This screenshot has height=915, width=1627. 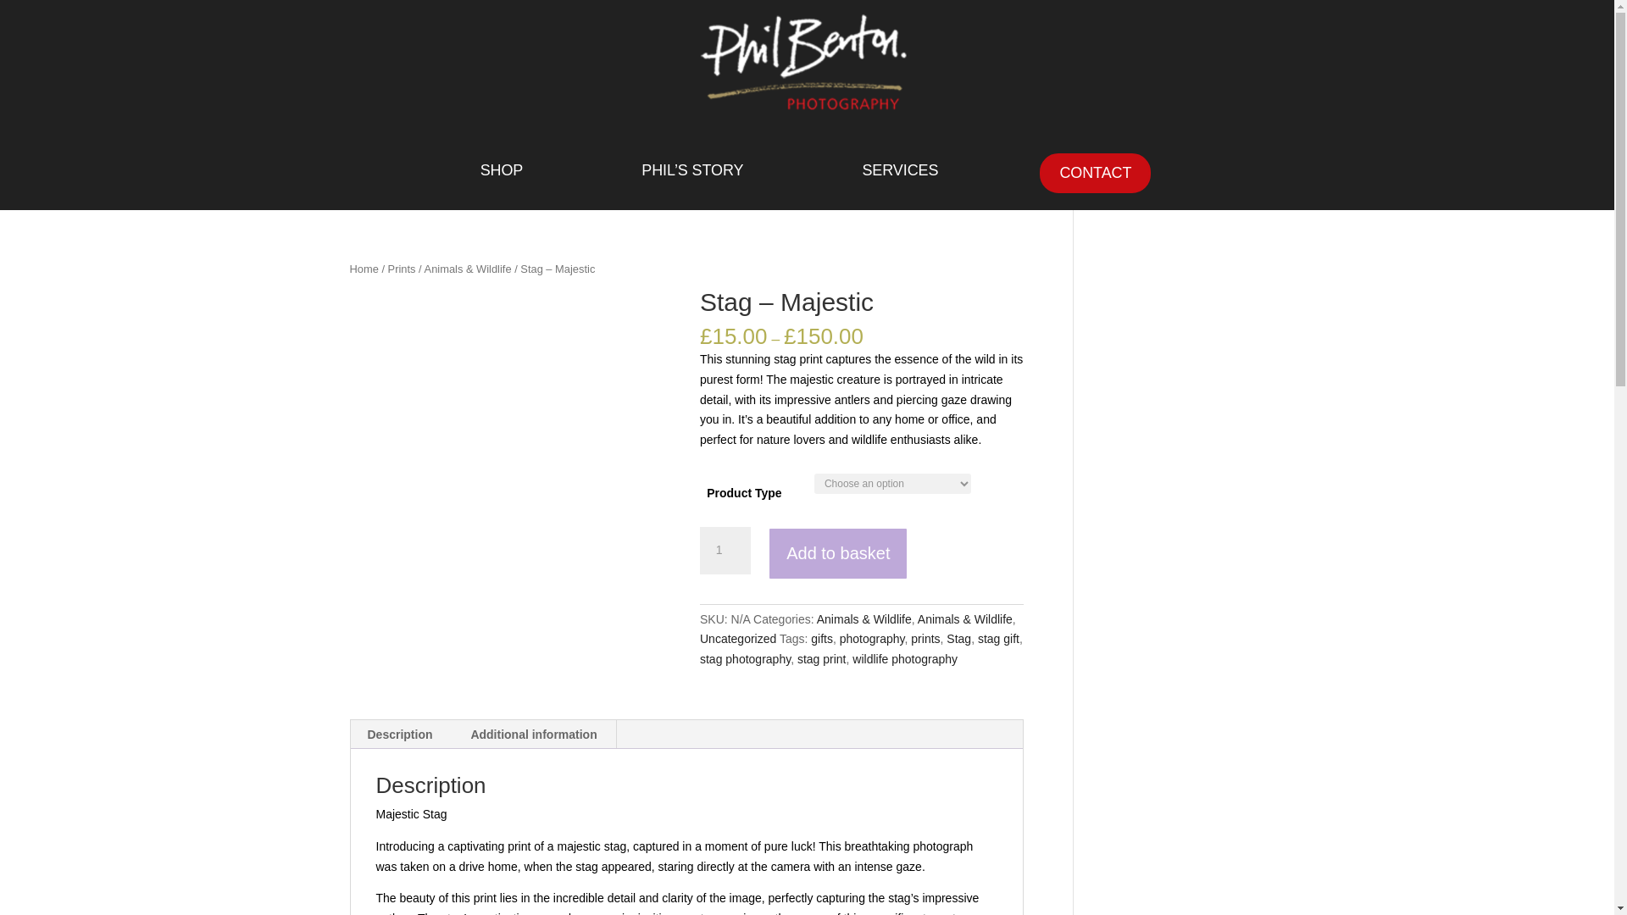 What do you see at coordinates (900, 169) in the screenshot?
I see `SERVICES` at bounding box center [900, 169].